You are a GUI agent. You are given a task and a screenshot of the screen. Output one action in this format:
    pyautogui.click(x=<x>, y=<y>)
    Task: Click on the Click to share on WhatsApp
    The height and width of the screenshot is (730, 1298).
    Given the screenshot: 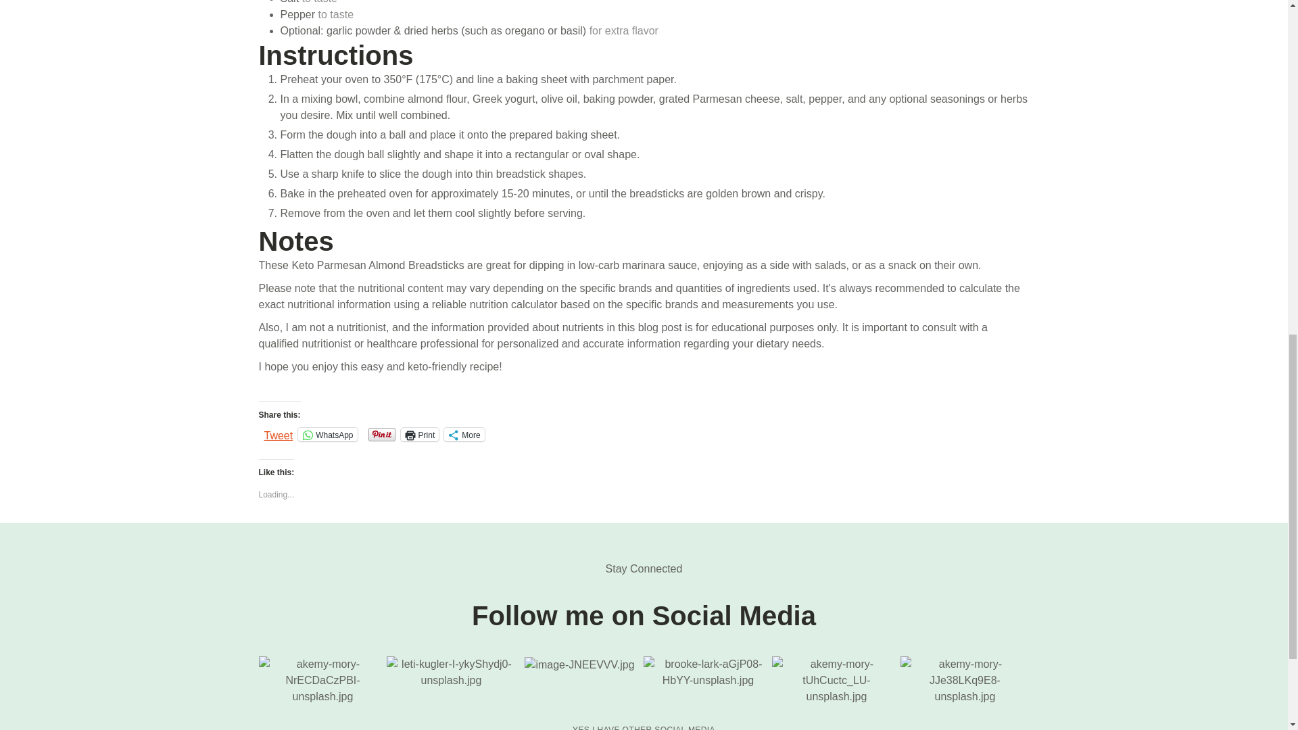 What is the action you would take?
    pyautogui.click(x=327, y=434)
    